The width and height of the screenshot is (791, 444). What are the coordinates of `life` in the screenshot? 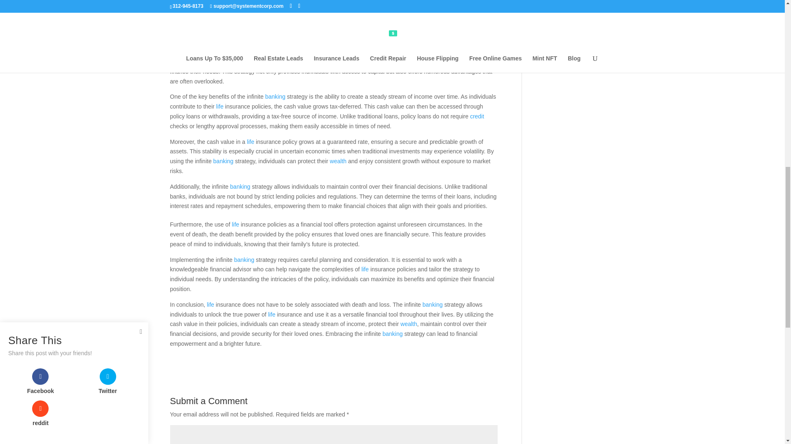 It's located at (250, 141).